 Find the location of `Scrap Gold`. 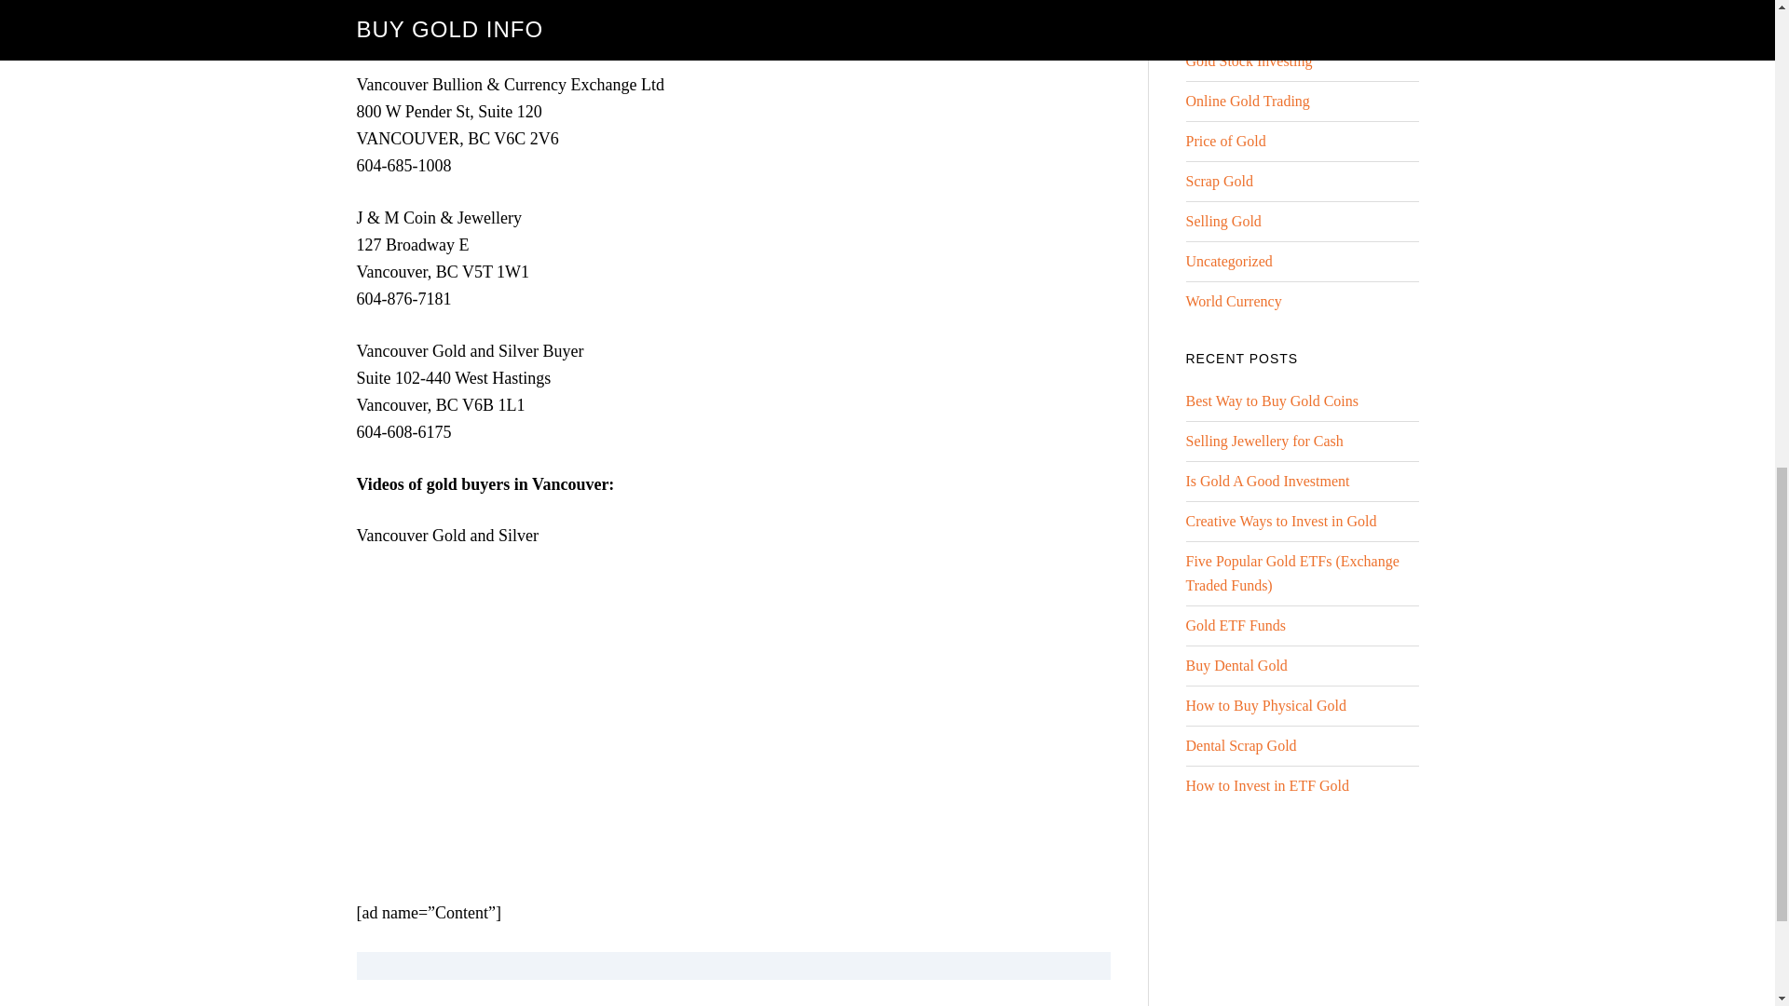

Scrap Gold is located at coordinates (1219, 181).